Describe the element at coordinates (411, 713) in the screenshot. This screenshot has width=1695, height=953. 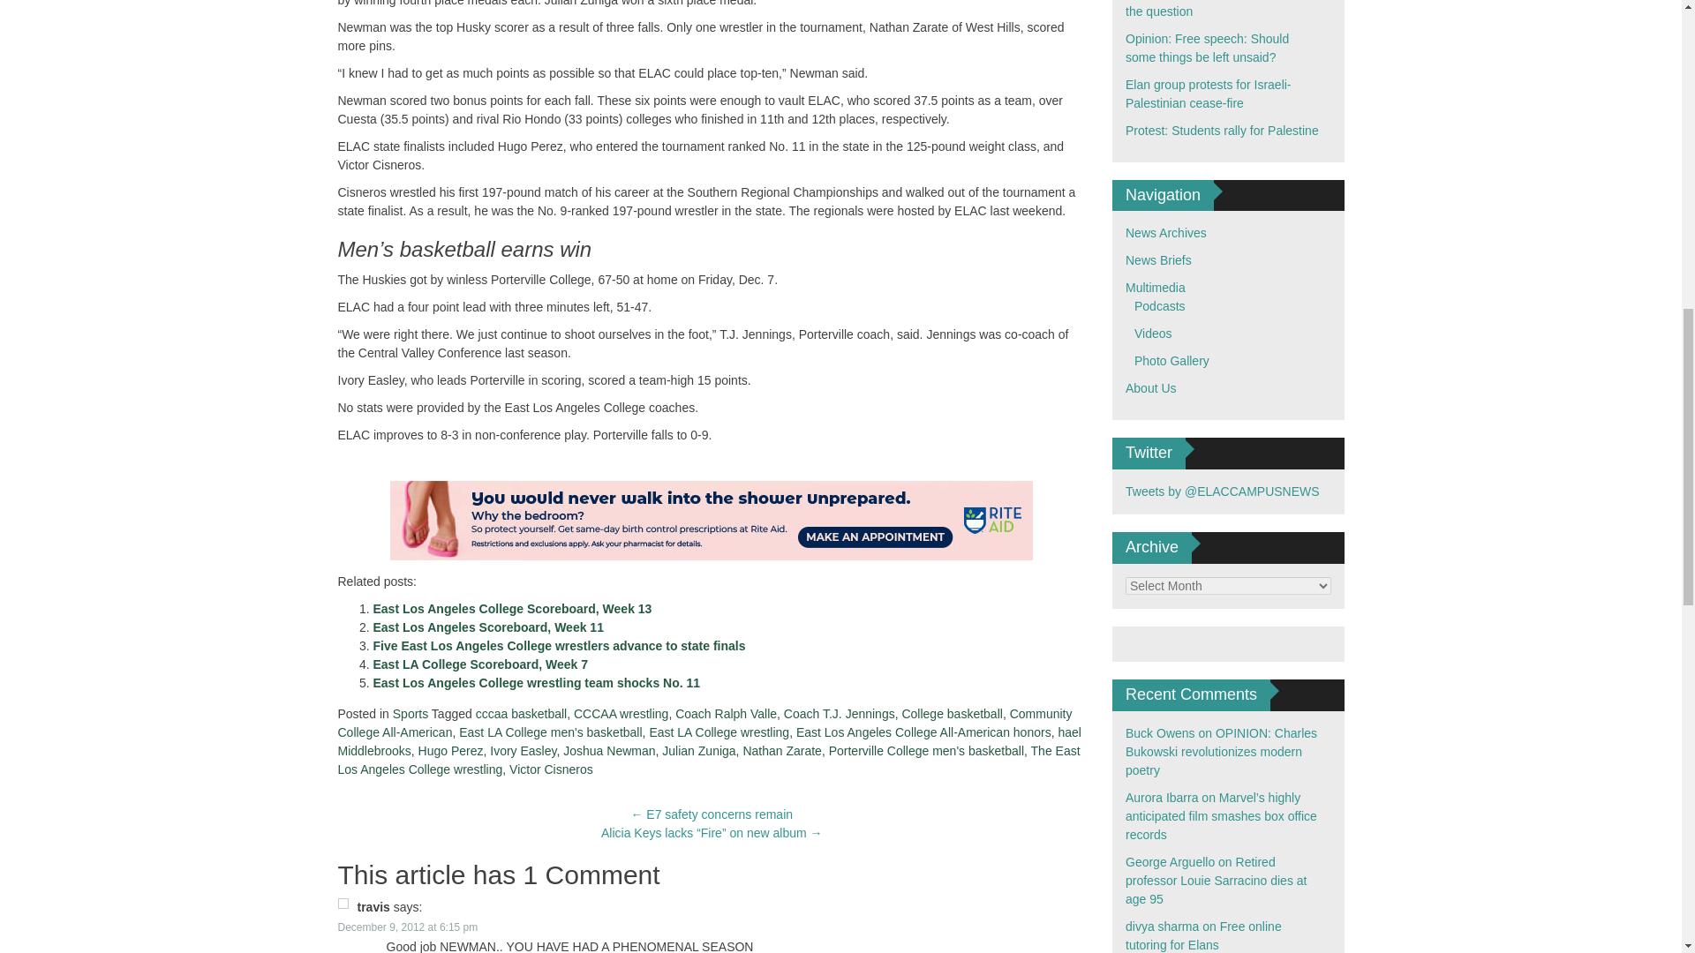
I see `Sports` at that location.